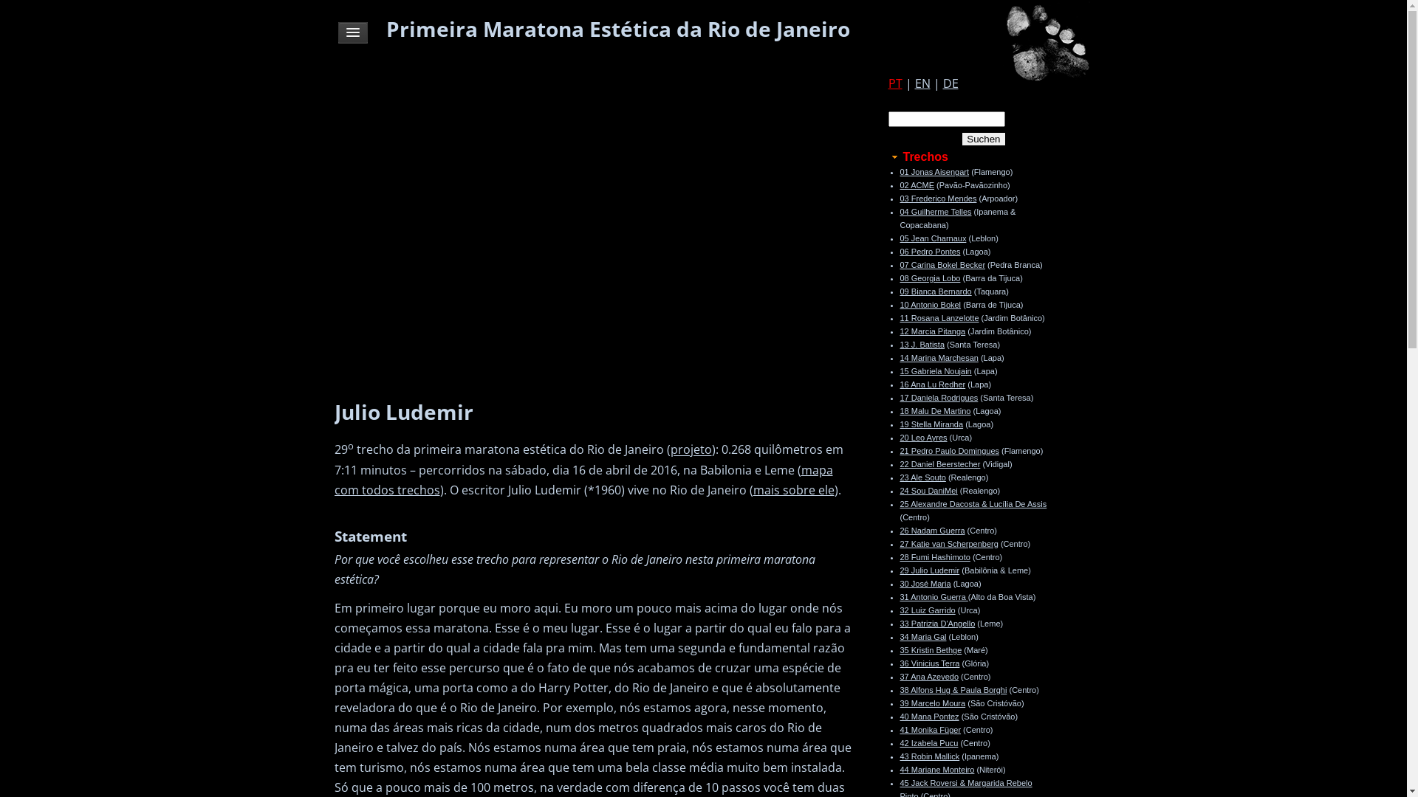  I want to click on 33 Patrizia D'Angello, so click(937, 624).